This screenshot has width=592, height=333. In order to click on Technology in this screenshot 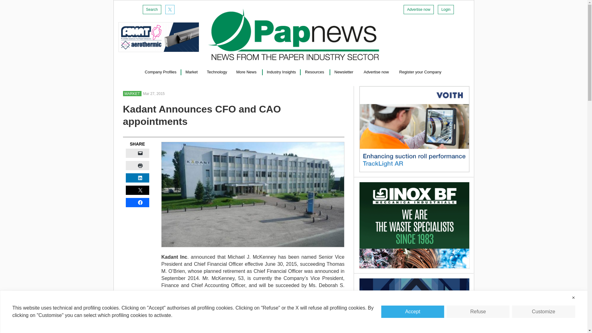, I will do `click(217, 72)`.